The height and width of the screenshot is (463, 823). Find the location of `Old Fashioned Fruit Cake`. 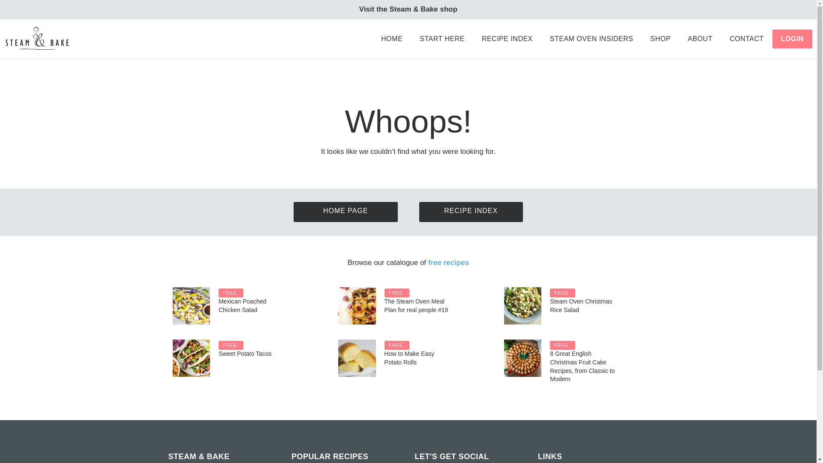

Old Fashioned Fruit Cake is located at coordinates (523, 358).